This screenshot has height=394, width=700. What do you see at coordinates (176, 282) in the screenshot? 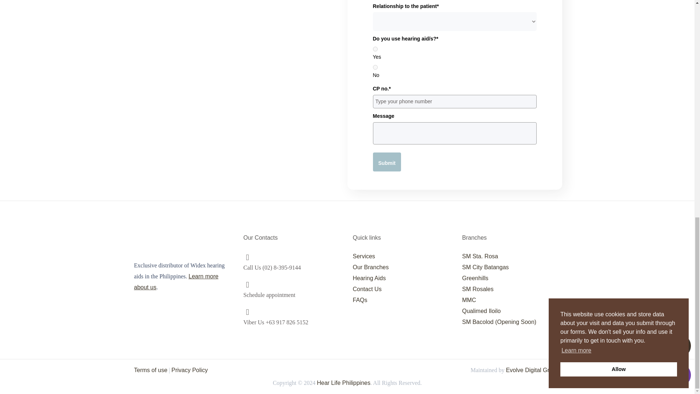
I see `About Us` at bounding box center [176, 282].